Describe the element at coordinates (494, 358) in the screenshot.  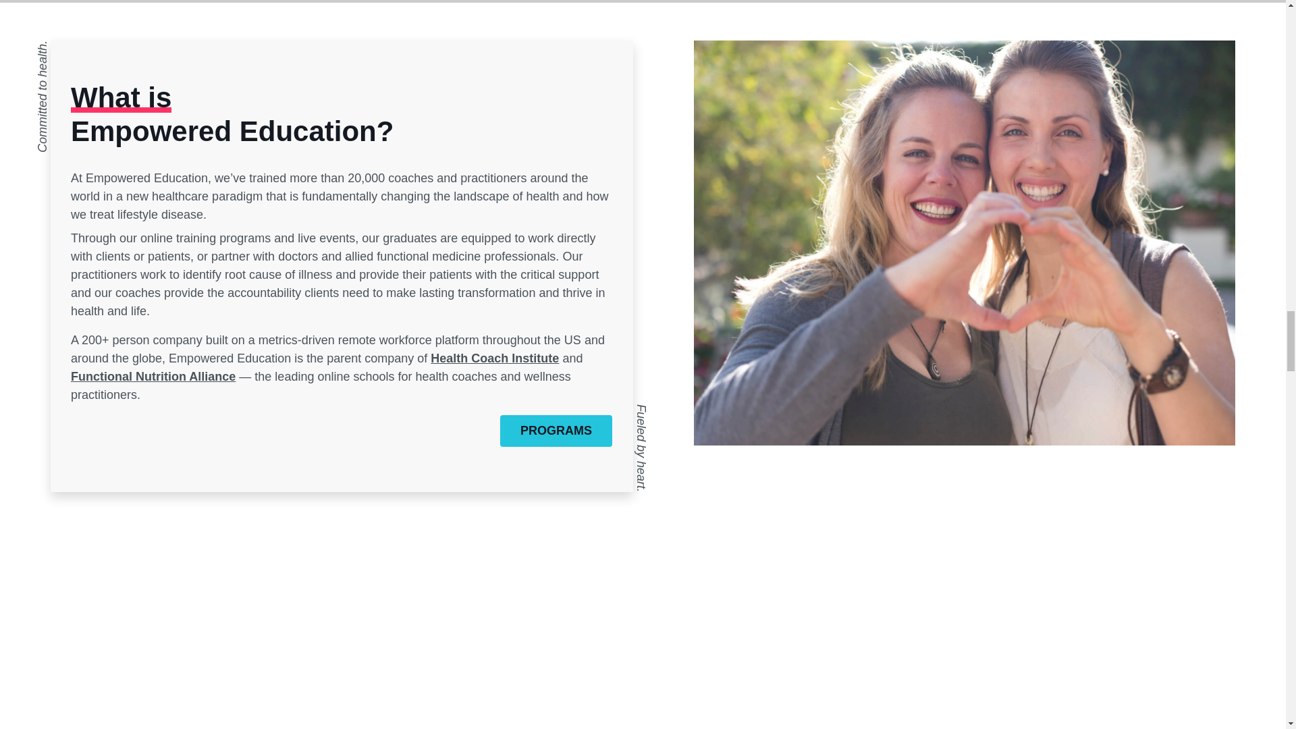
I see `Health Coach Institute` at that location.